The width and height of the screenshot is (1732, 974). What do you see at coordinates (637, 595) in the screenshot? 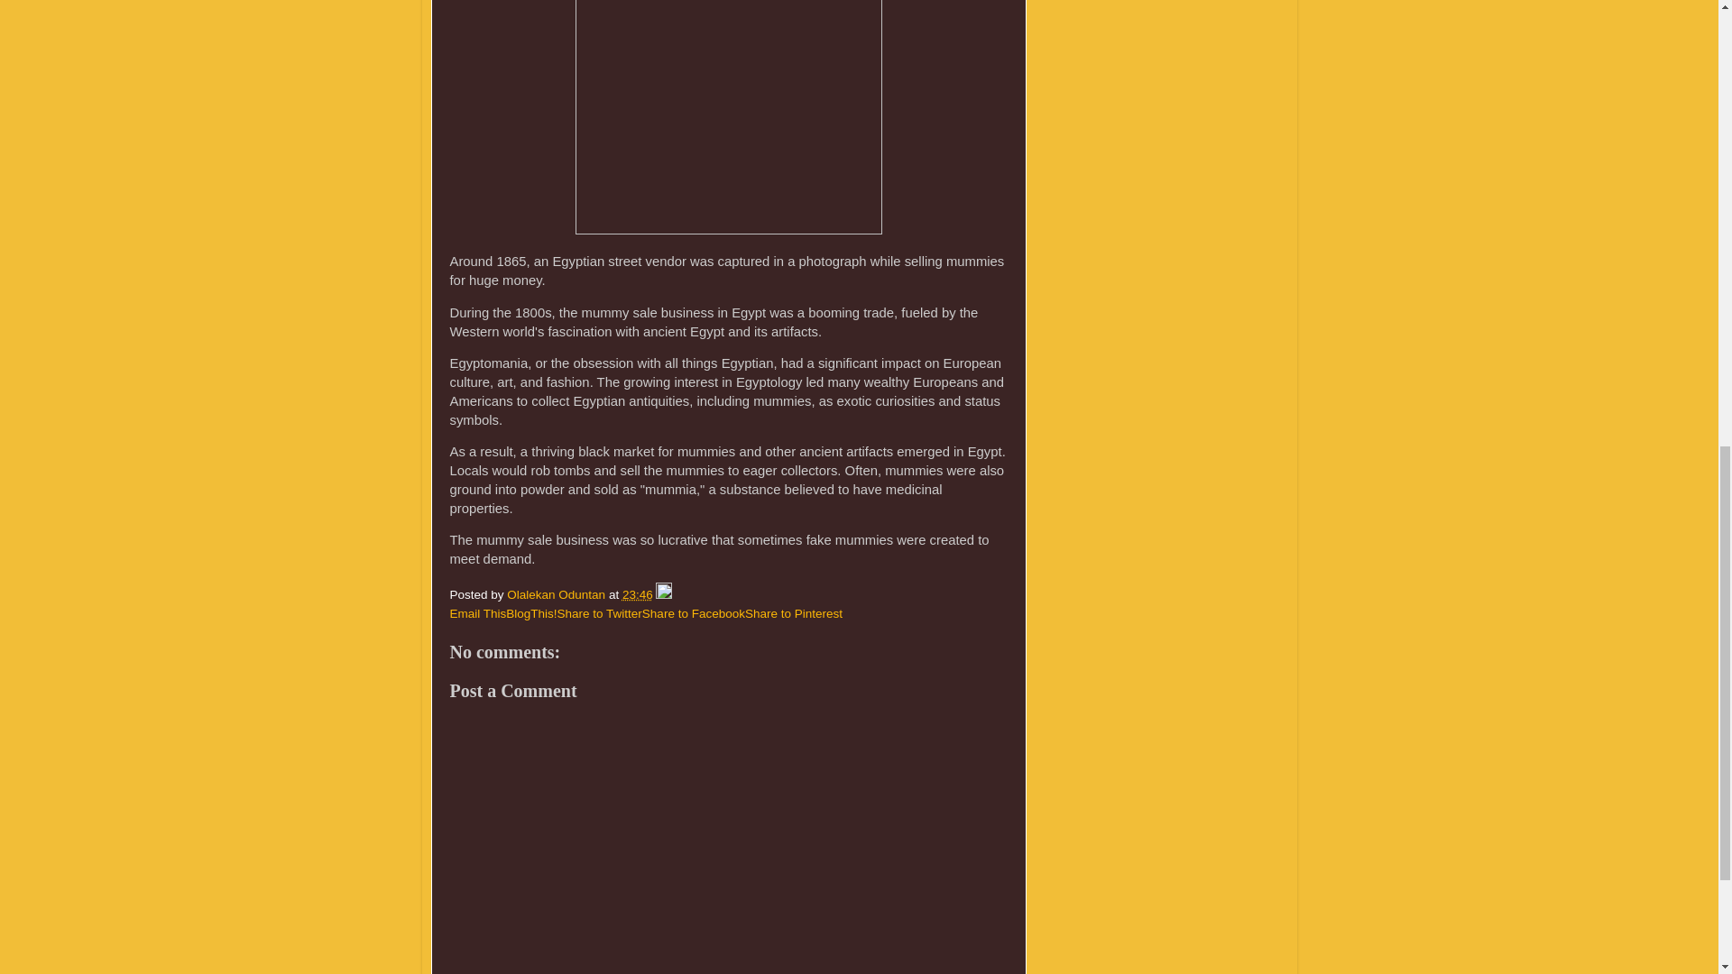
I see `23:46` at bounding box center [637, 595].